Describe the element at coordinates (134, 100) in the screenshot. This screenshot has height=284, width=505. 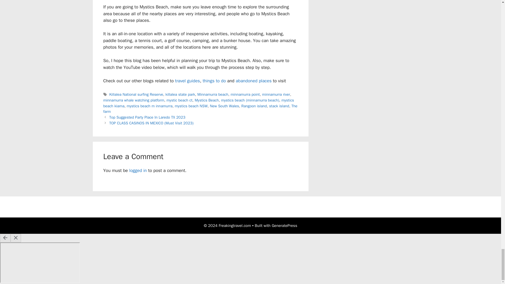
I see `minnamurra whale watching platform` at that location.